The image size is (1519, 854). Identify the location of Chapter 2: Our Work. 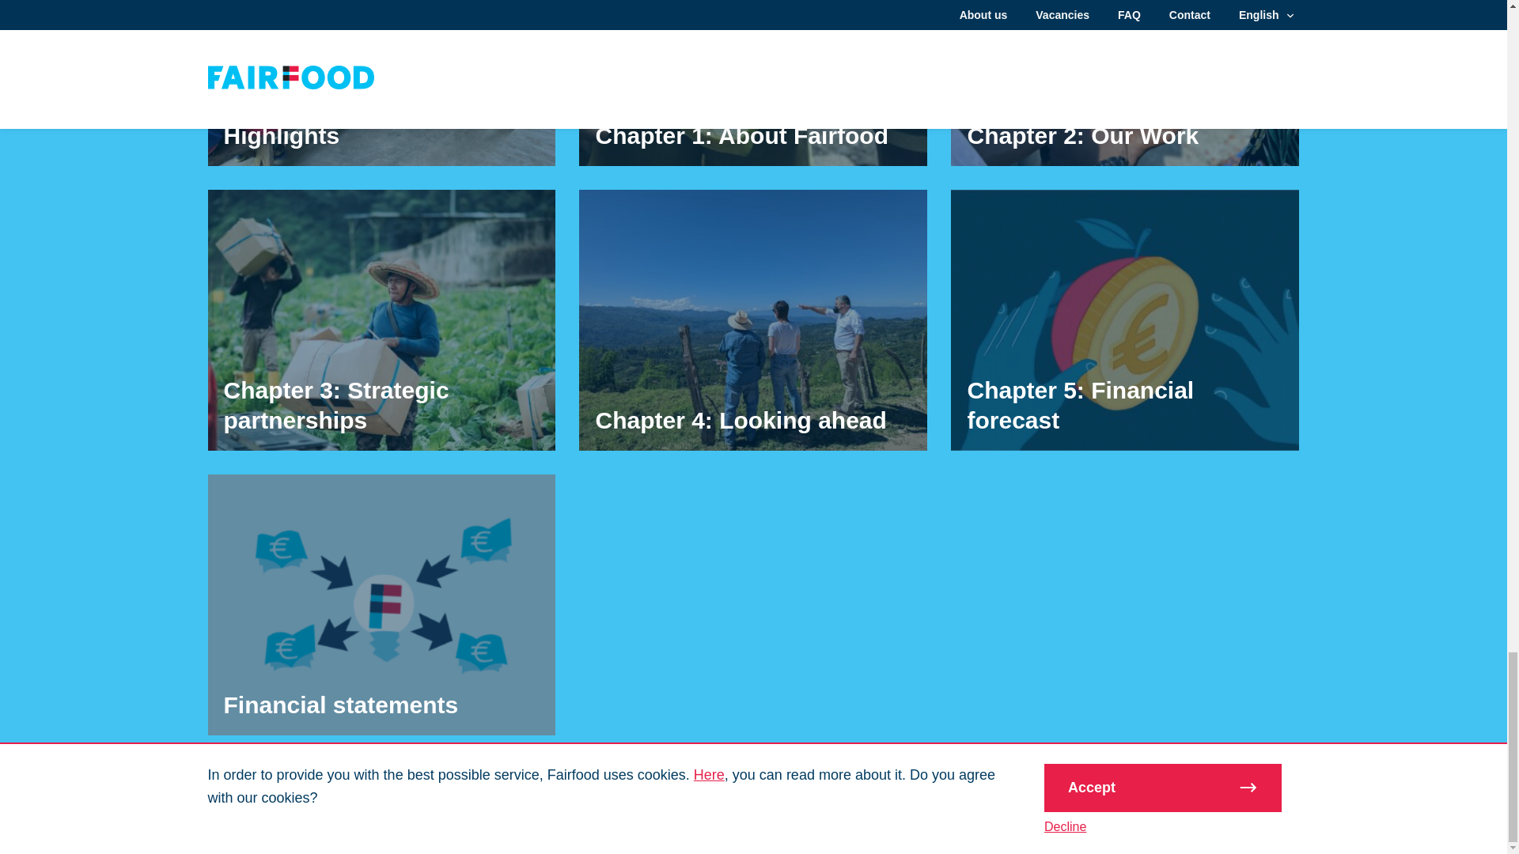
(1124, 82).